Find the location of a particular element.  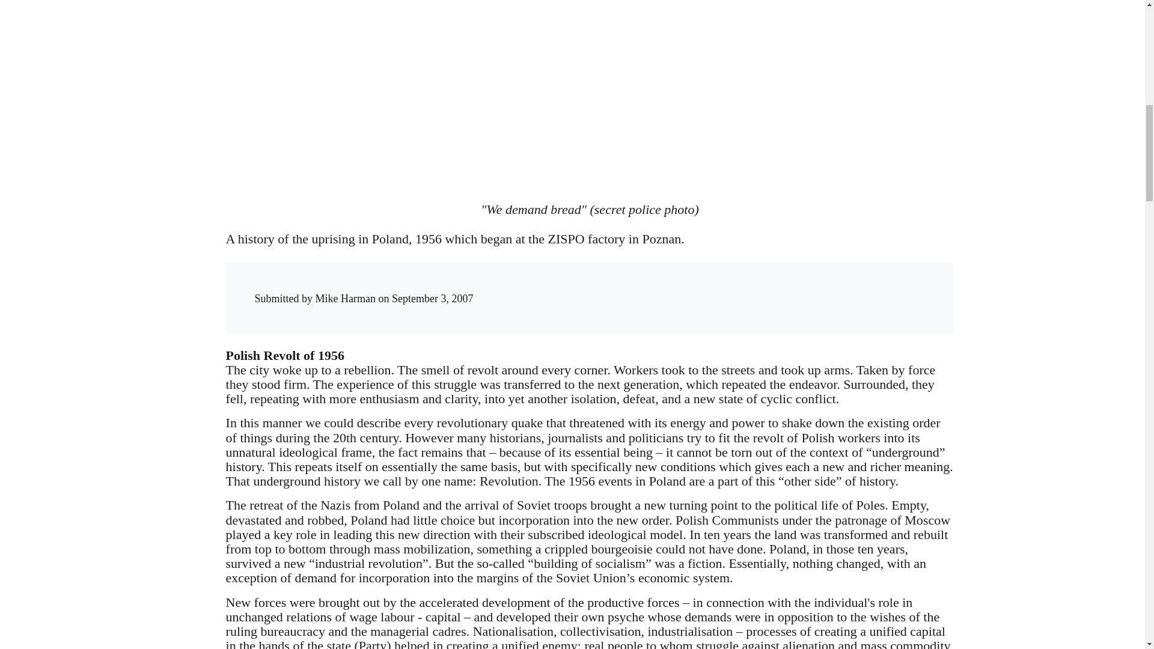

Share to Twitter is located at coordinates (749, 287).